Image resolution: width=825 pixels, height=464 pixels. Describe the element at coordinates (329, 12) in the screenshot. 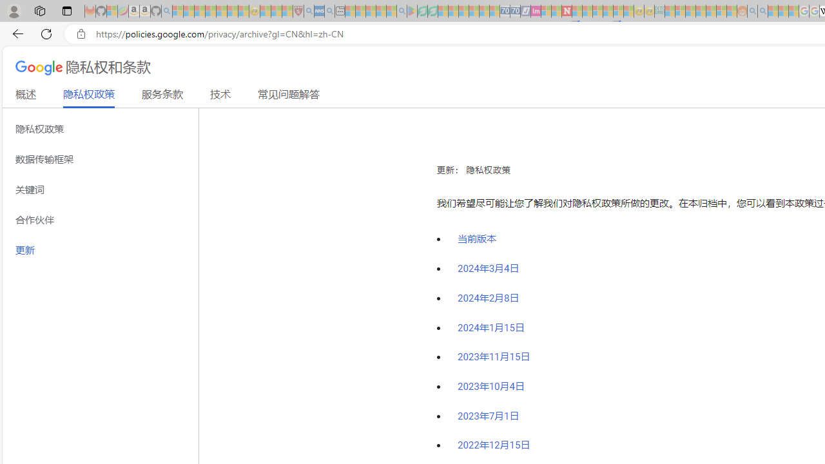

I see `utah sues federal government - Search - Sleeping` at that location.